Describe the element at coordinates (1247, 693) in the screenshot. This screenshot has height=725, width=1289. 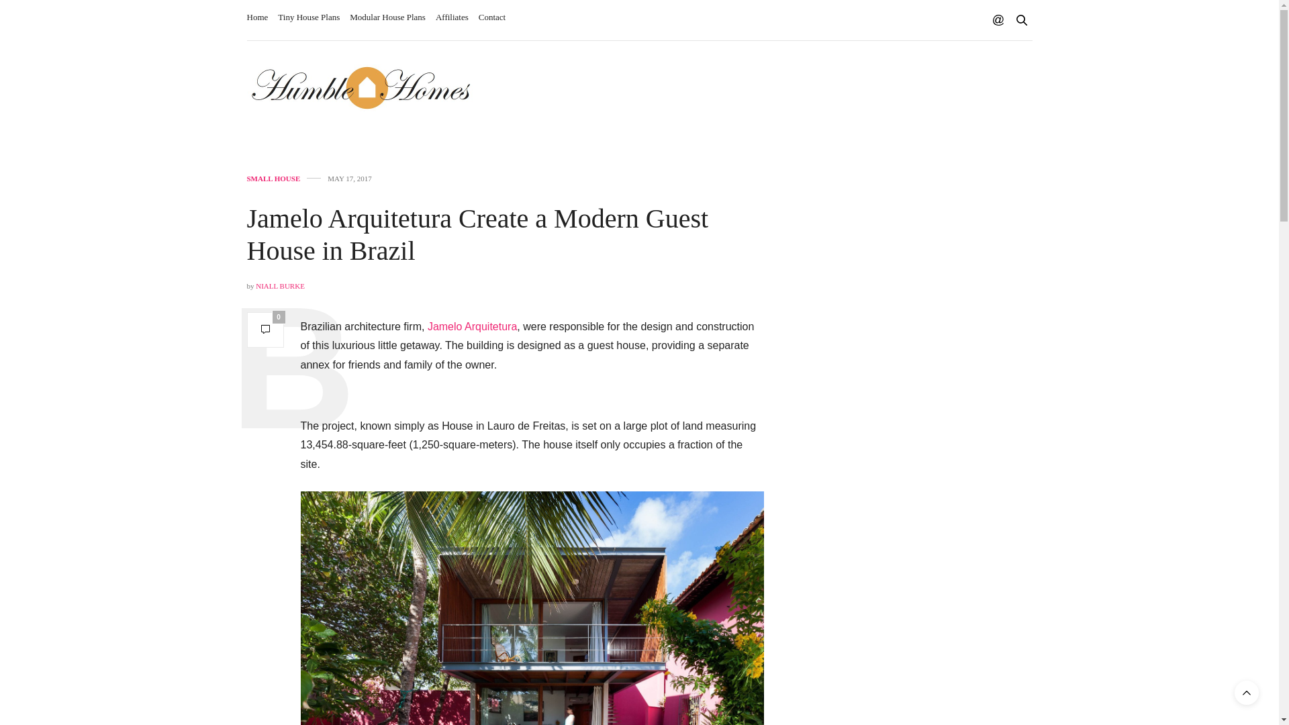
I see `Scroll To Top` at that location.